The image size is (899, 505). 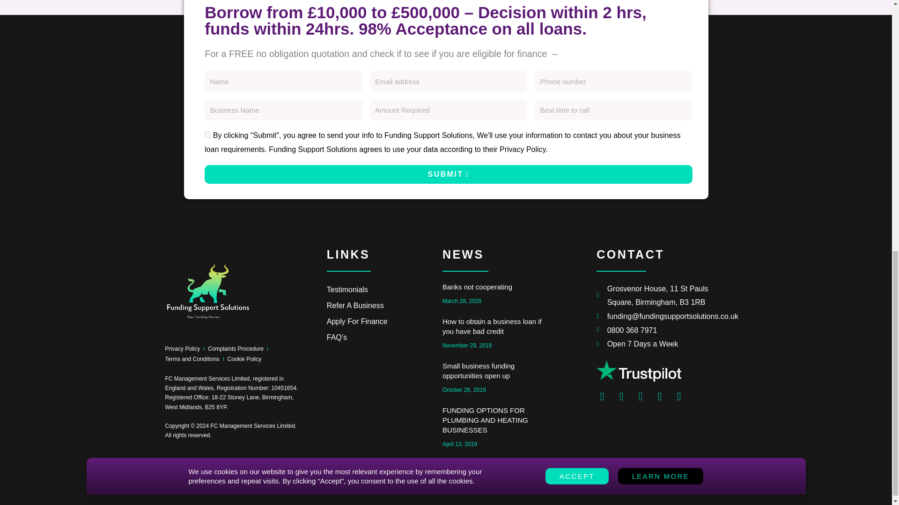 I want to click on Testimonials, so click(x=384, y=289).